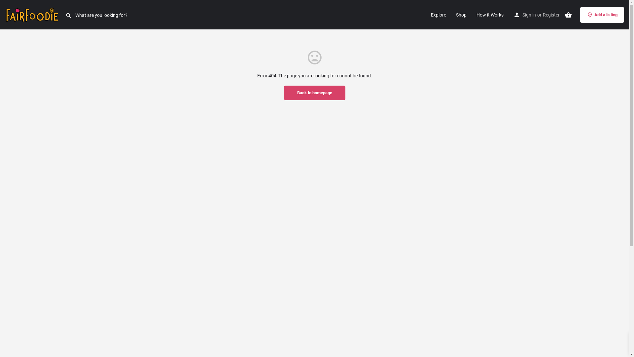  I want to click on How it Works, so click(490, 15).